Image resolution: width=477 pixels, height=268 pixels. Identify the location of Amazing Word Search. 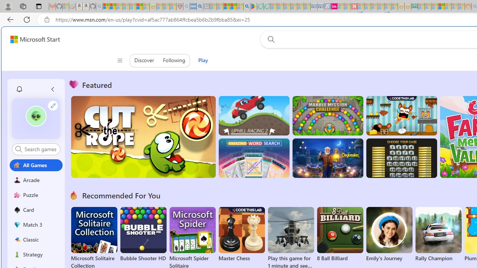
(254, 158).